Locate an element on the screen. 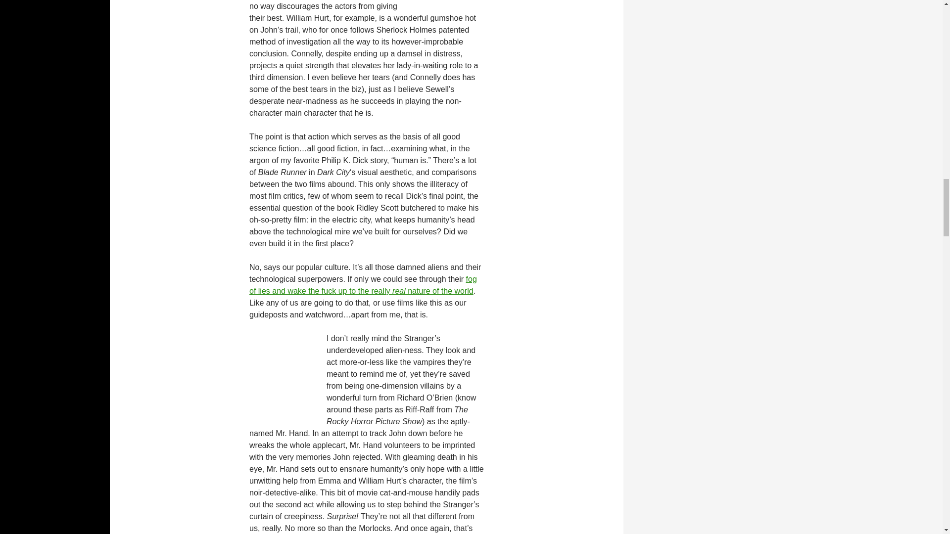 The height and width of the screenshot is (534, 950). Get your German Expressionism on, too... is located at coordinates (493, 2).